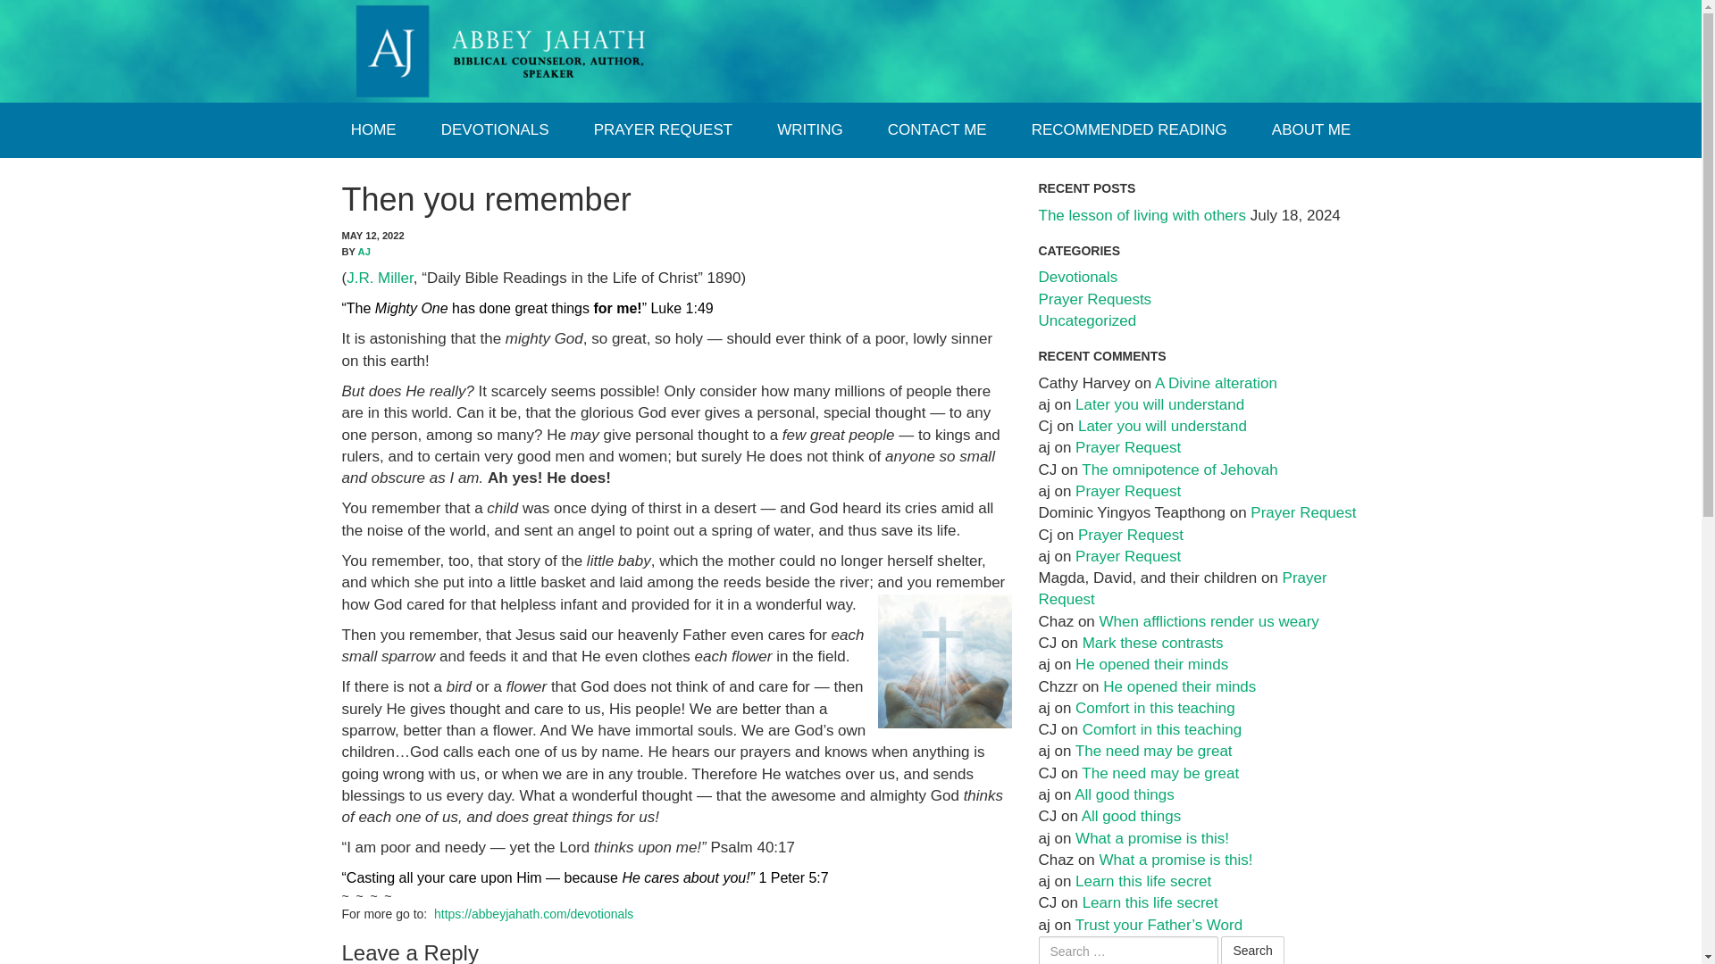 Image resolution: width=1715 pixels, height=964 pixels. I want to click on Comfort in this teaching, so click(1161, 729).